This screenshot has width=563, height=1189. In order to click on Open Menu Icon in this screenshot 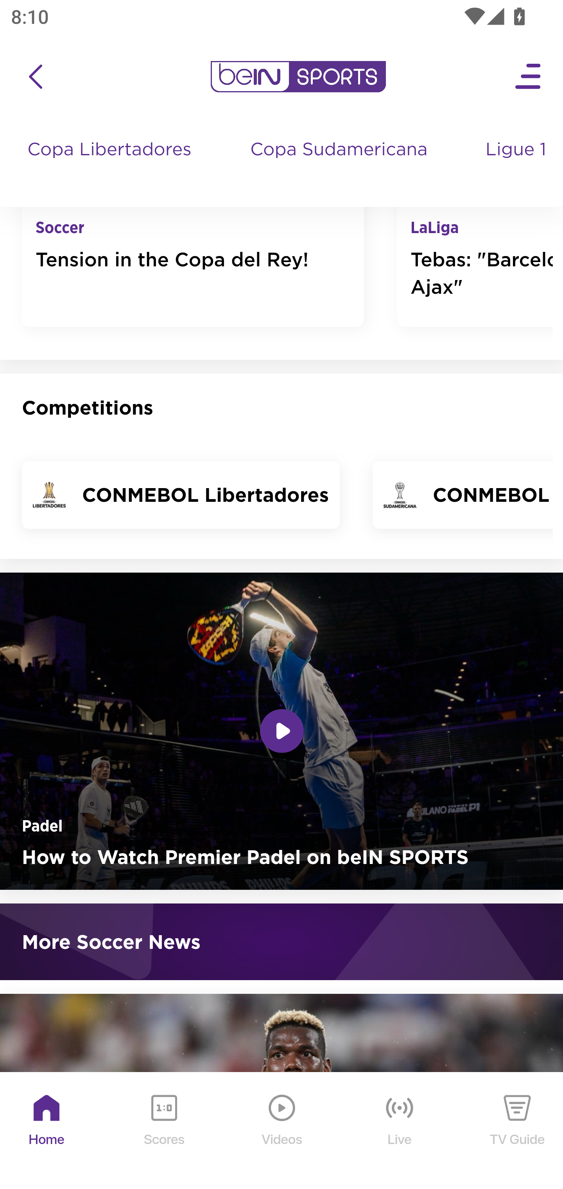, I will do `click(529, 77)`.